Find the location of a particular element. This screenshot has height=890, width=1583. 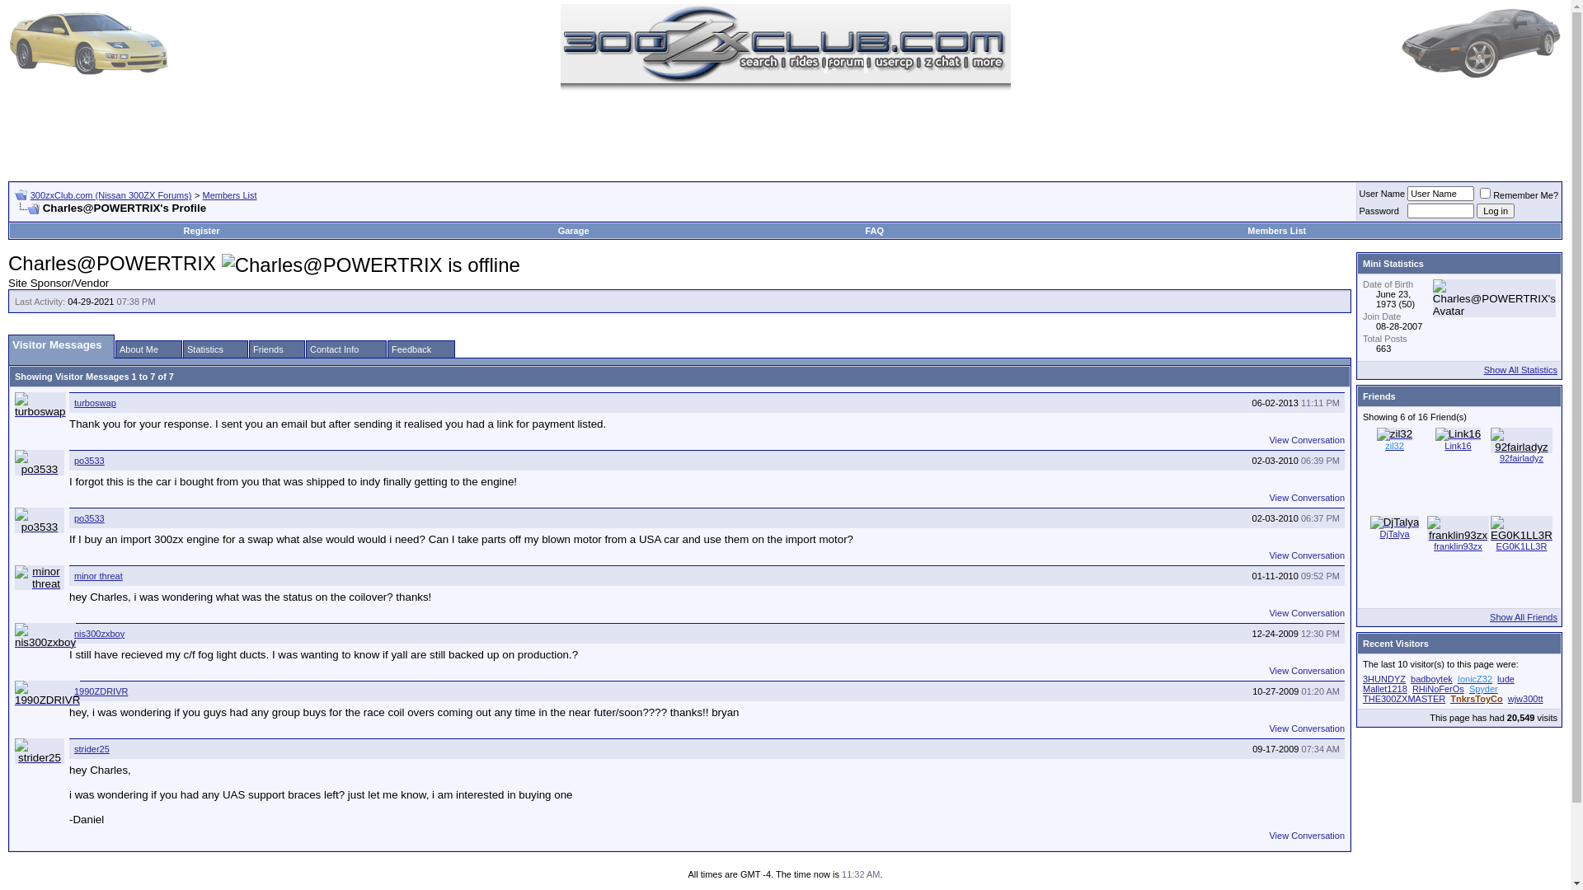

Spyder is located at coordinates (1484, 689).